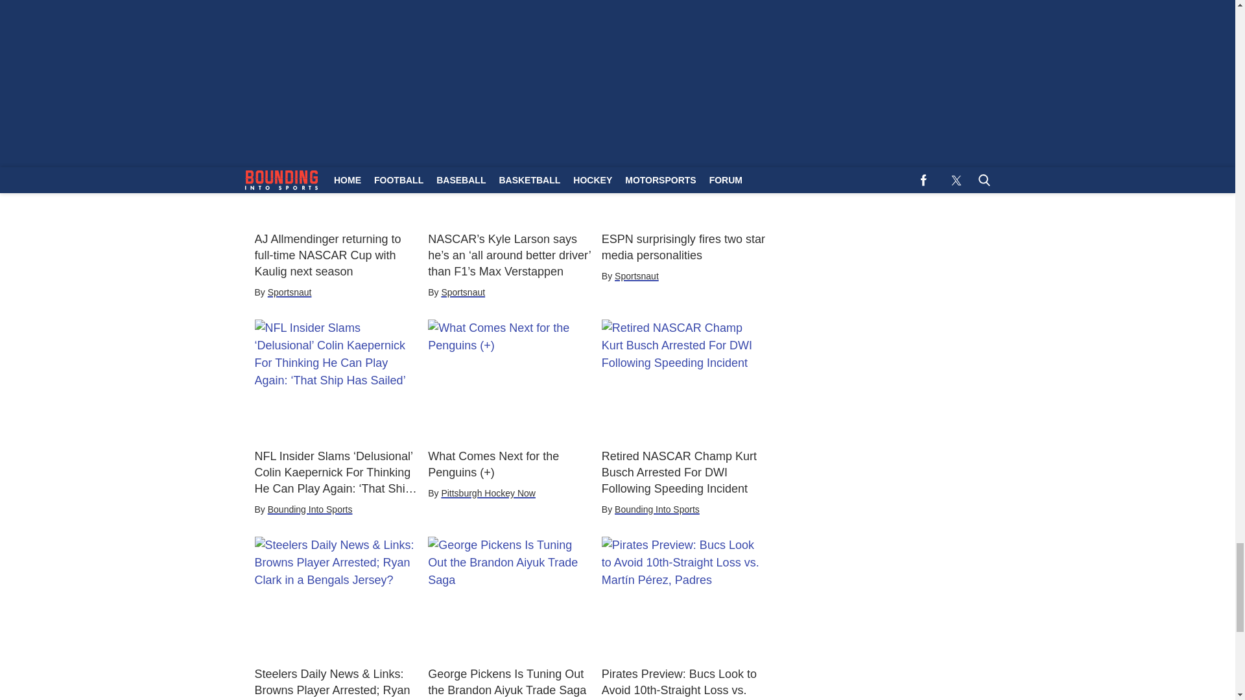 The width and height of the screenshot is (1245, 700). Describe the element at coordinates (399, 15) in the screenshot. I see `RICHARD CHILDRESS RACING` at that location.